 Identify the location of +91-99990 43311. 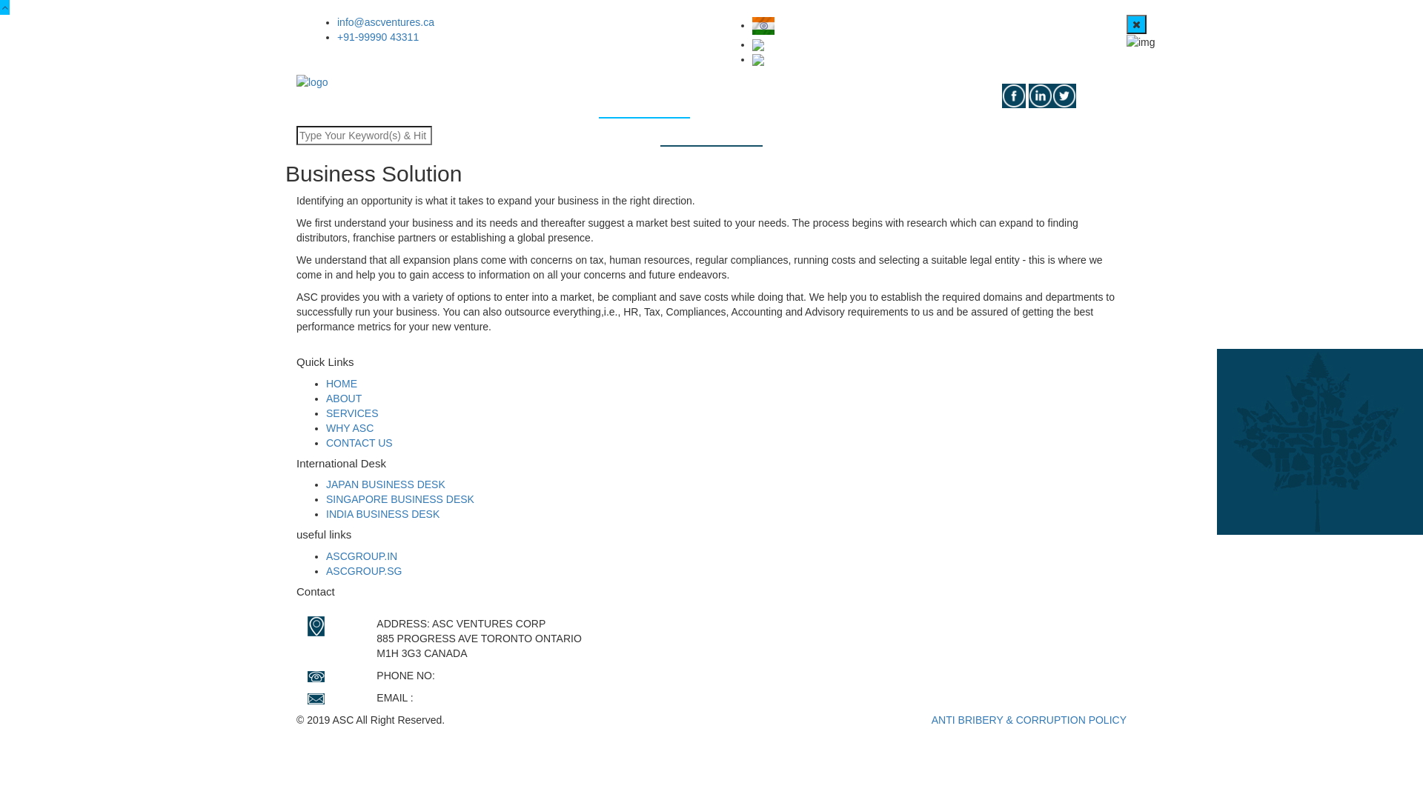
(479, 676).